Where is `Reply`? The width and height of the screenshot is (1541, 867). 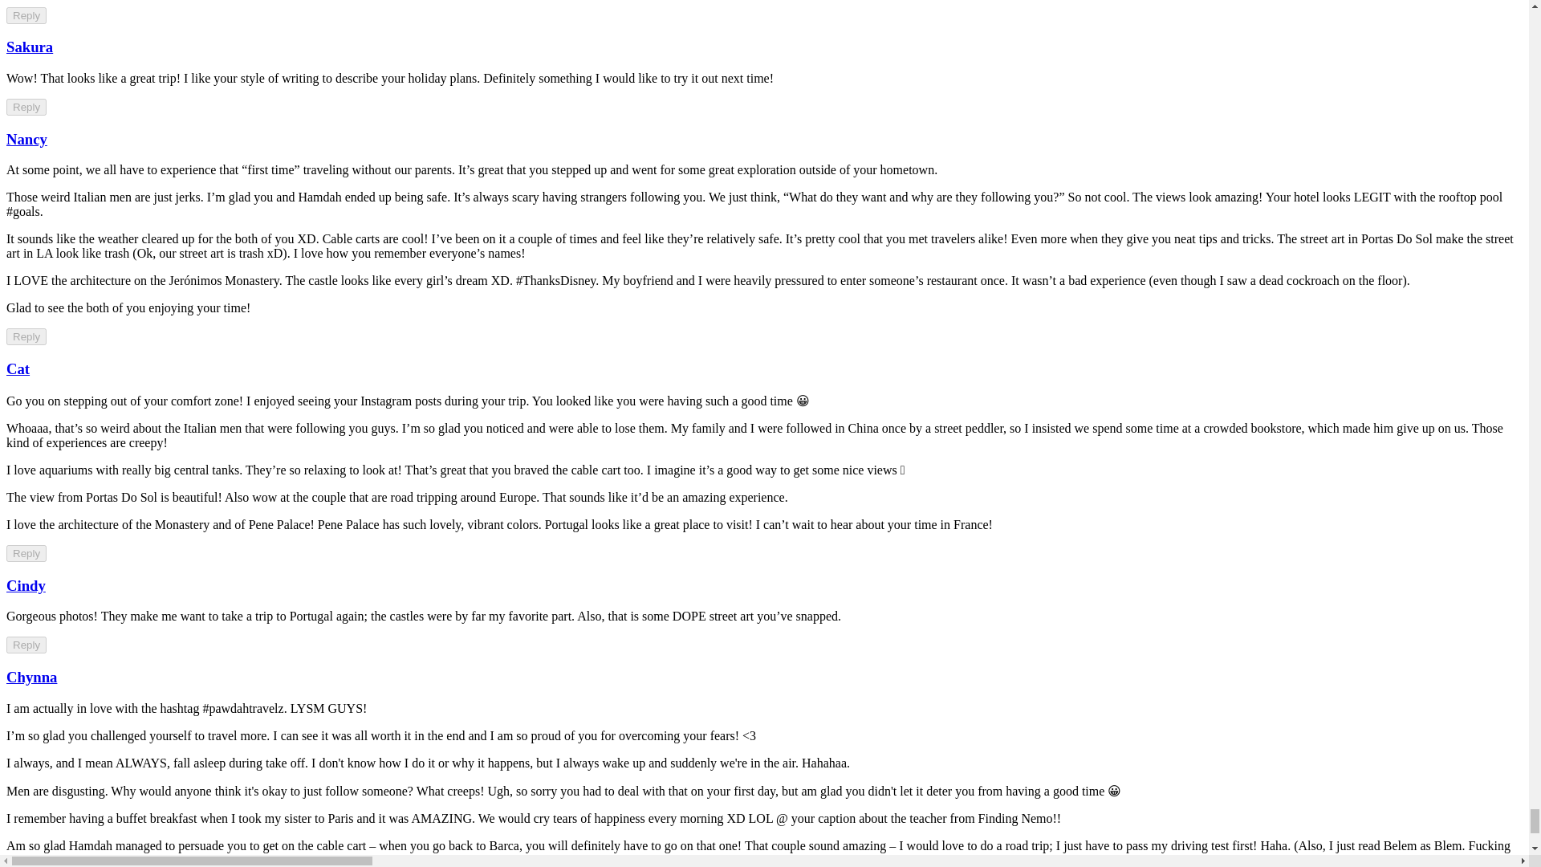 Reply is located at coordinates (26, 107).